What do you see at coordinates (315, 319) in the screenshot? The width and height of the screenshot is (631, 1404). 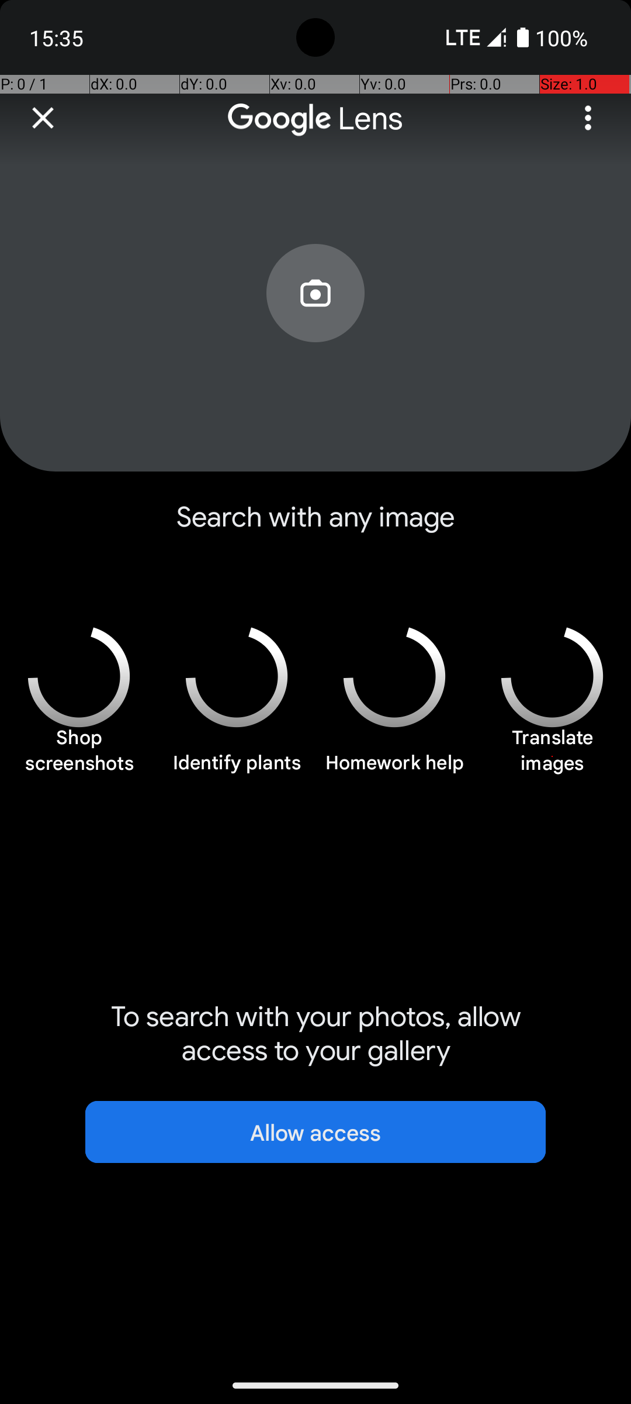 I see `Search with your camera` at bounding box center [315, 319].